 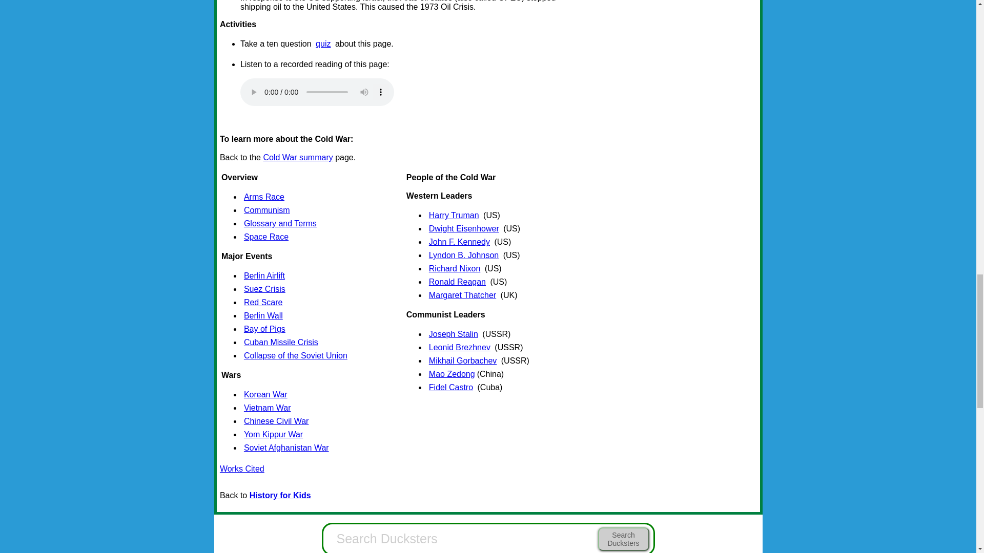 What do you see at coordinates (280, 223) in the screenshot?
I see `Glossary and Terms` at bounding box center [280, 223].